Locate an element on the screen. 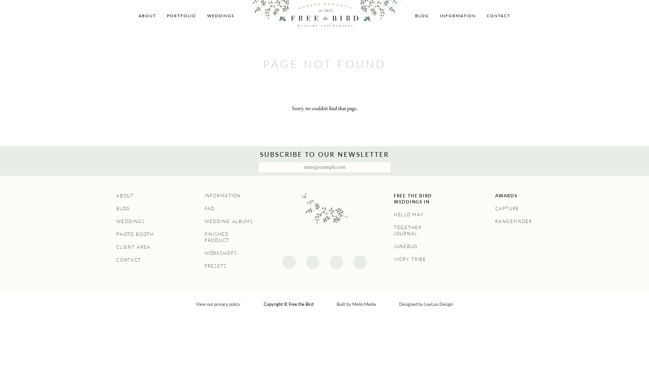 The width and height of the screenshot is (649, 365). FAQ is located at coordinates (210, 209).